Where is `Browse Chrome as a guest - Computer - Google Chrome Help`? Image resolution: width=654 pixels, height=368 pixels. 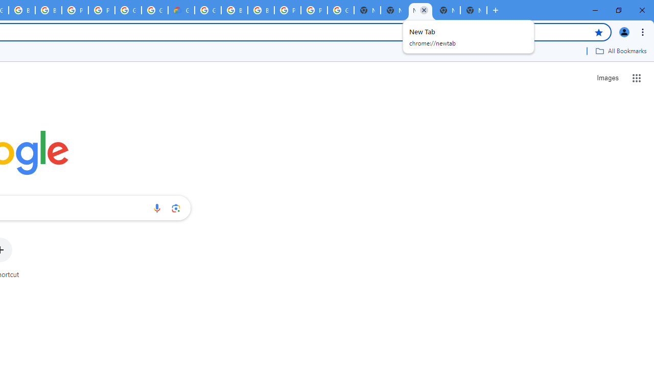
Browse Chrome as a guest - Computer - Google Chrome Help is located at coordinates (234, 10).